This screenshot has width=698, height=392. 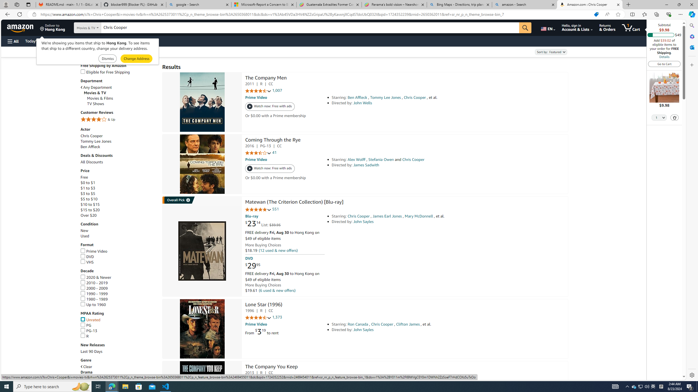 What do you see at coordinates (23, 377) in the screenshot?
I see `Go back to filtering menu` at bounding box center [23, 377].